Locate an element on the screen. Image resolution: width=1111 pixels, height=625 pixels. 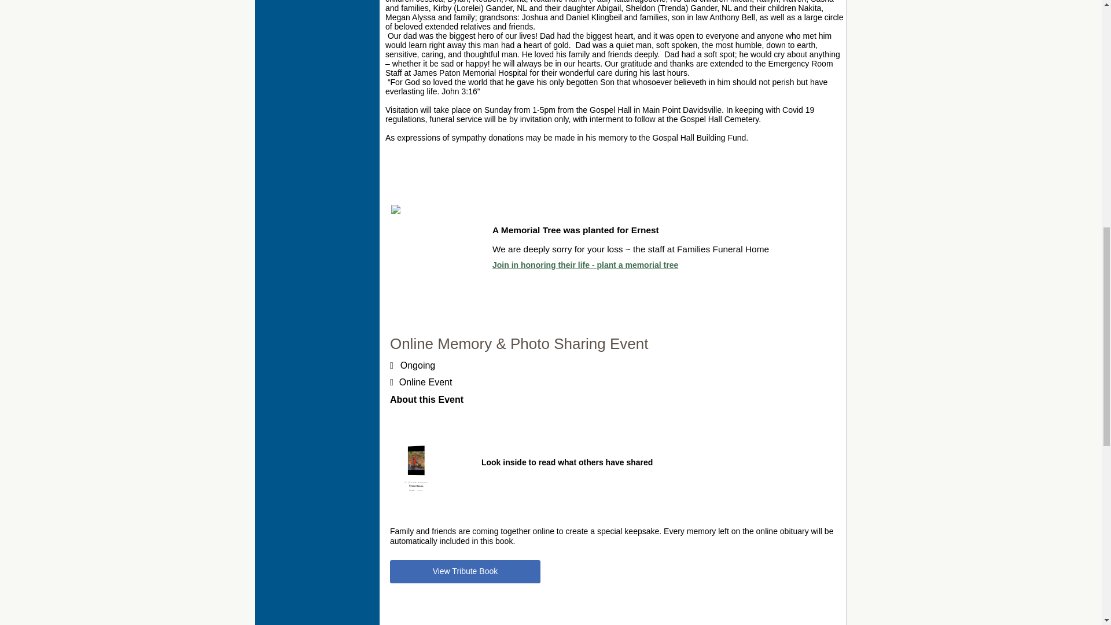
Join in honoring their life - plant a memorial tree is located at coordinates (584, 265).